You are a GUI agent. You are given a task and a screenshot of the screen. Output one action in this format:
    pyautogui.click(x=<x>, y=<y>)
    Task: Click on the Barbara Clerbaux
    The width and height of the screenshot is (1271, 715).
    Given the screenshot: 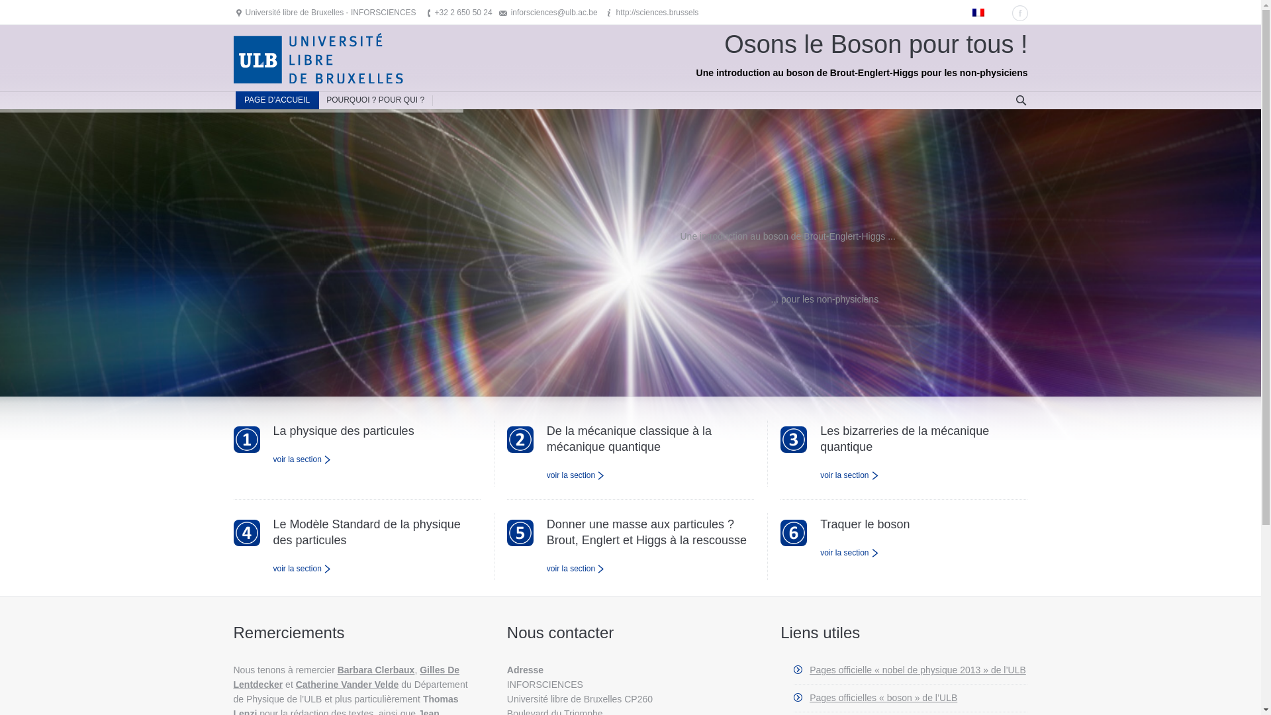 What is the action you would take?
    pyautogui.click(x=376, y=670)
    